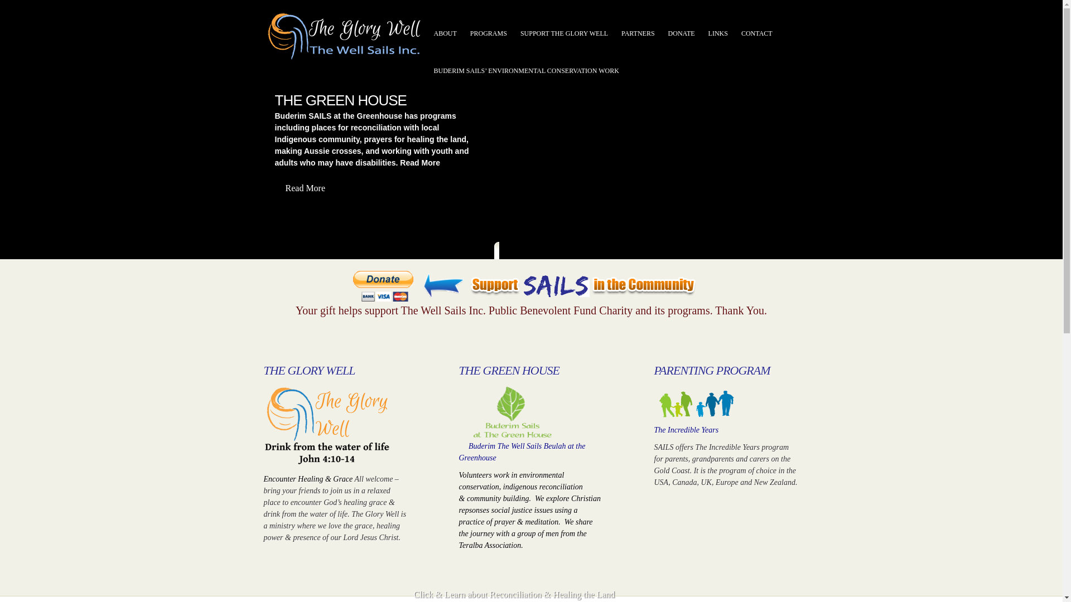 This screenshot has height=602, width=1071. What do you see at coordinates (508, 252) in the screenshot?
I see `1` at bounding box center [508, 252].